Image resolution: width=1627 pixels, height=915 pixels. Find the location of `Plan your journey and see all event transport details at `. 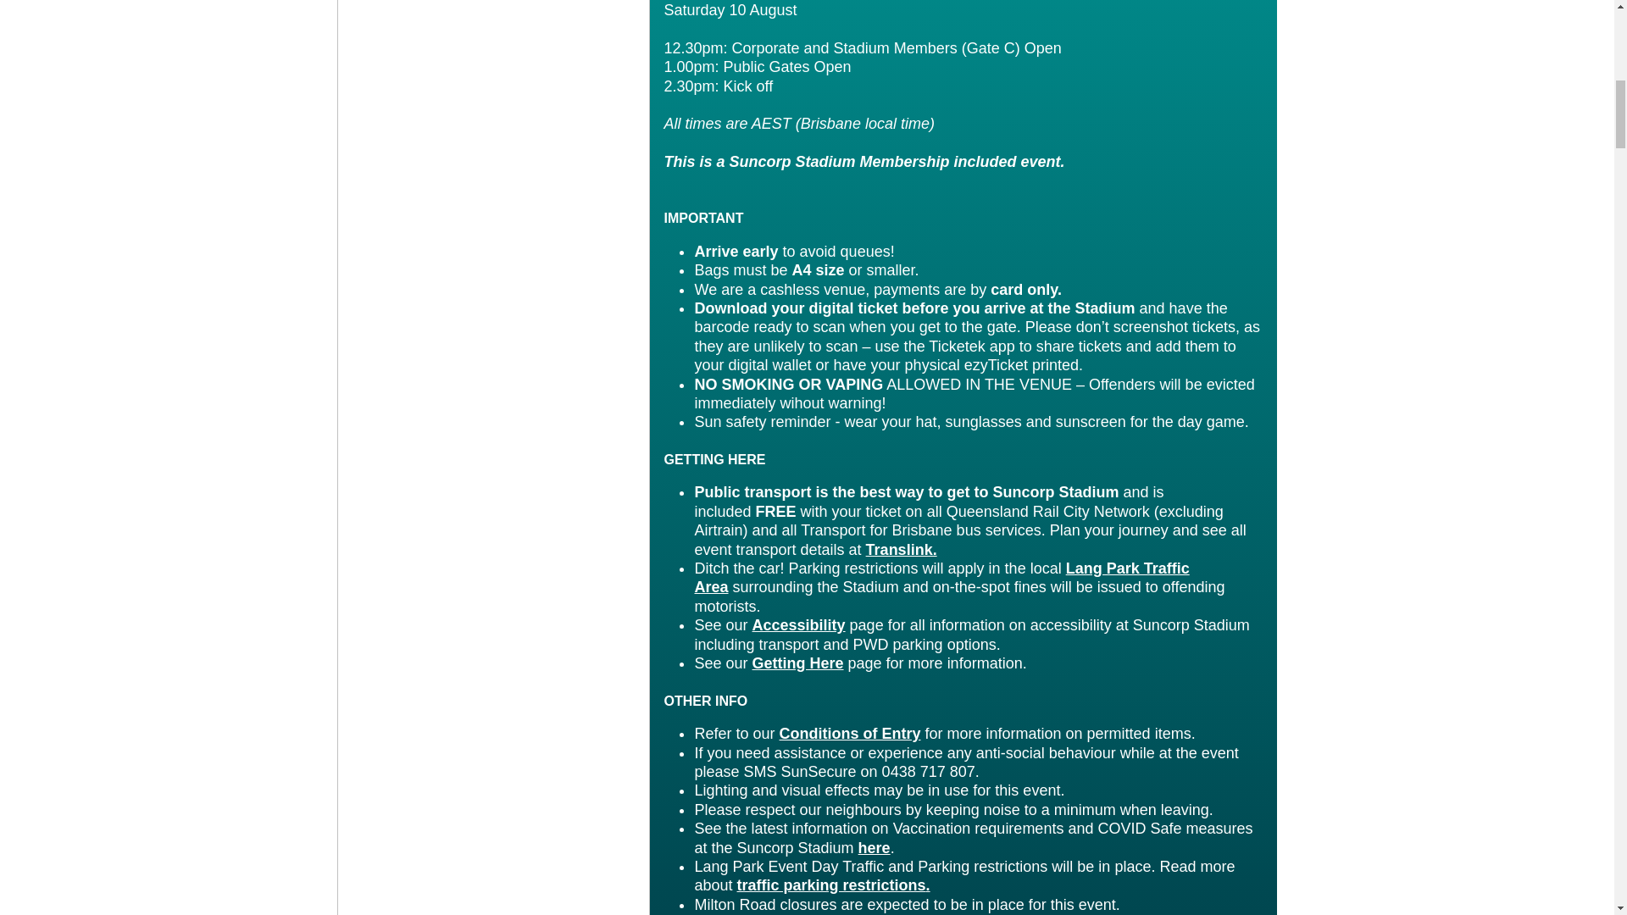

Plan your journey and see all event transport details at  is located at coordinates (969, 539).